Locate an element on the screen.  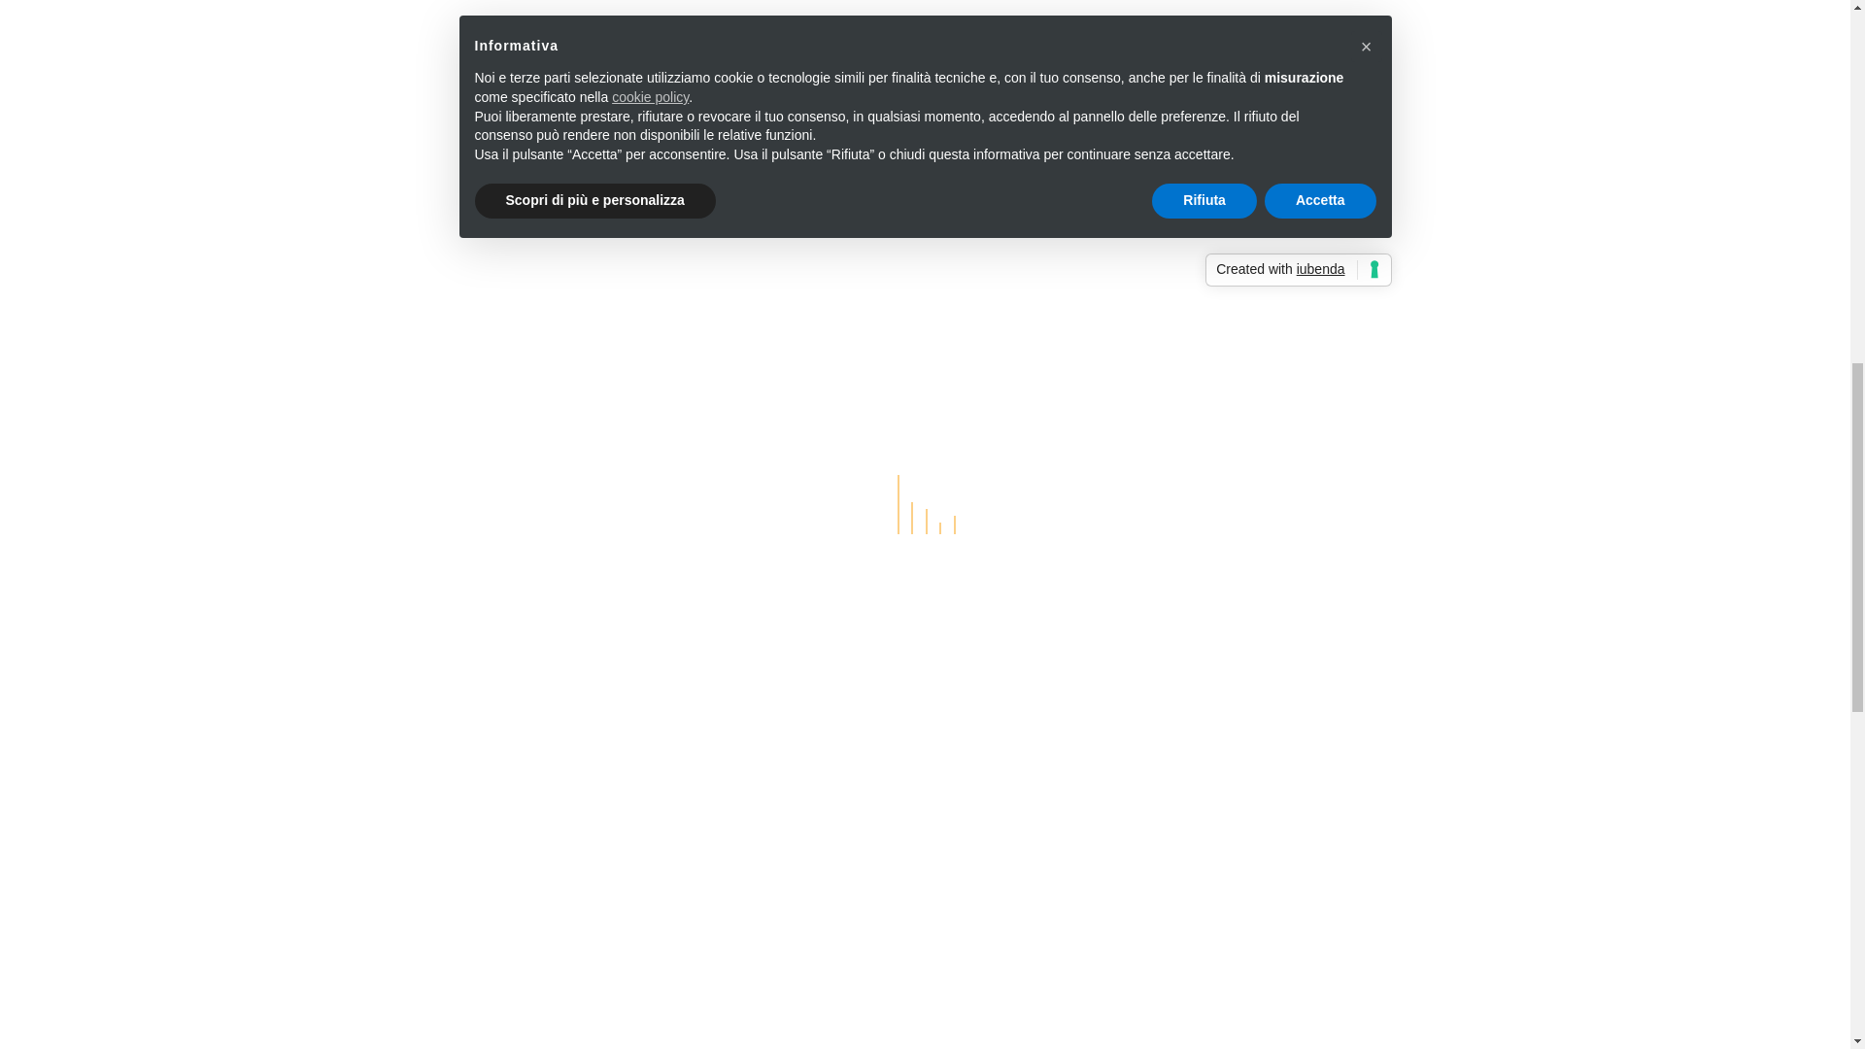
Home is located at coordinates (429, 1018).